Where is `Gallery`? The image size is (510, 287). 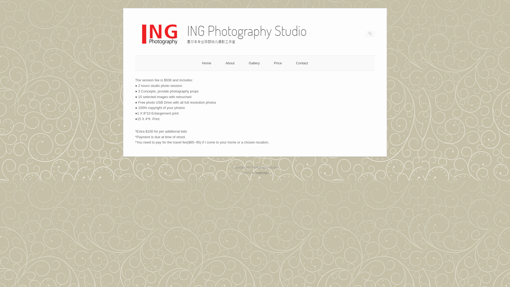 Gallery is located at coordinates (254, 63).